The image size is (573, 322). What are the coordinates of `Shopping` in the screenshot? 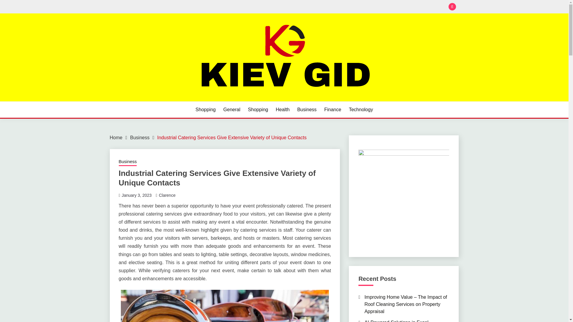 It's located at (205, 110).